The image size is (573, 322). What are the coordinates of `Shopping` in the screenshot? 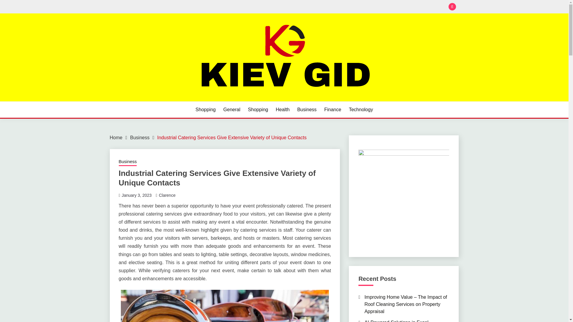 It's located at (205, 110).